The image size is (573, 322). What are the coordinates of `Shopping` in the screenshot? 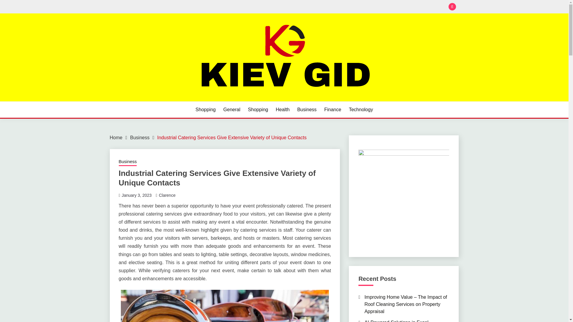 It's located at (205, 110).